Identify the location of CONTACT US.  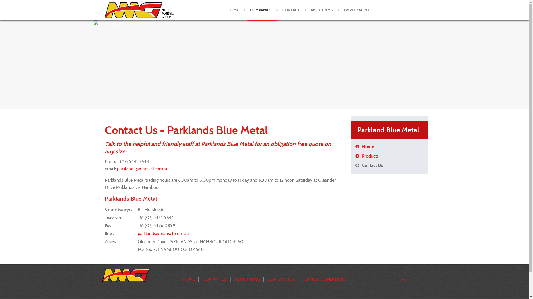
(281, 279).